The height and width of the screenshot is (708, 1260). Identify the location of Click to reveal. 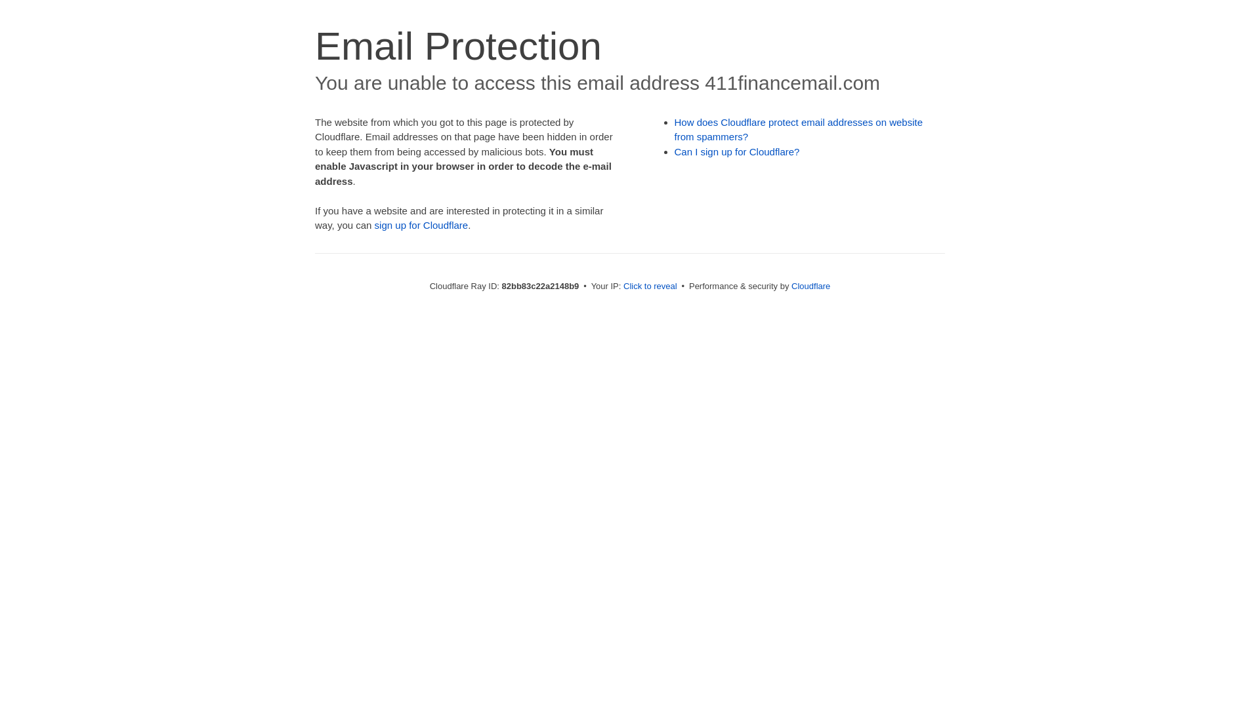
(650, 286).